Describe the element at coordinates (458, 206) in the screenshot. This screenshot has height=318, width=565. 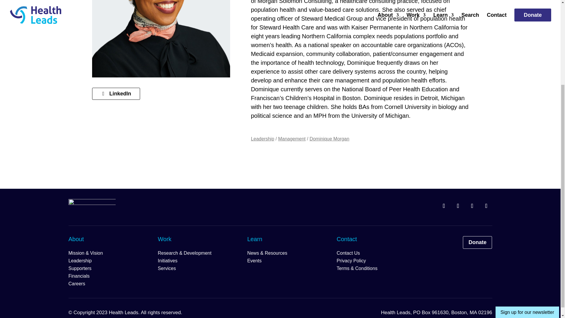
I see `Follow on Facebook` at that location.